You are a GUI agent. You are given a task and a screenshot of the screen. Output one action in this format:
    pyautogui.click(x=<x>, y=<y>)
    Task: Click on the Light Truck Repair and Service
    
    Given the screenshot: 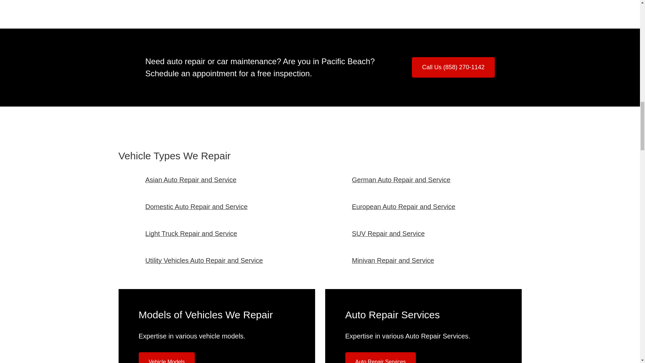 What is the action you would take?
    pyautogui.click(x=191, y=233)
    